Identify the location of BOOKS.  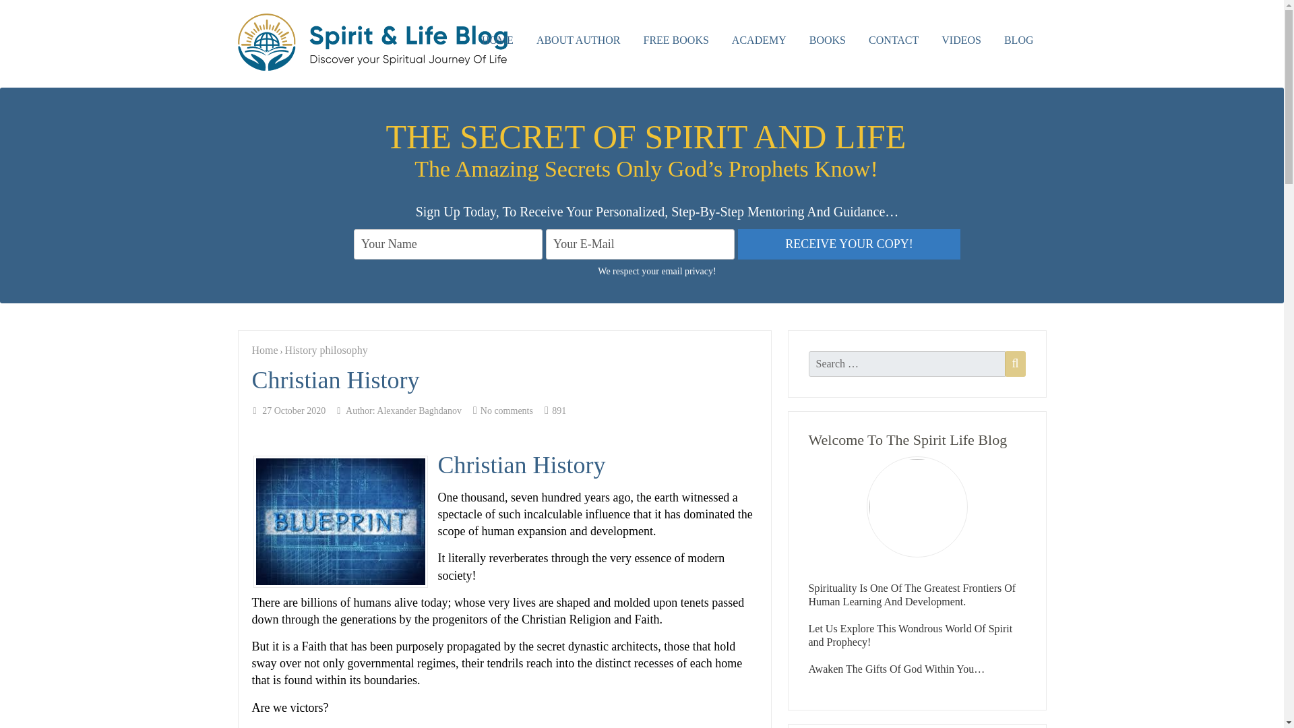
(828, 40).